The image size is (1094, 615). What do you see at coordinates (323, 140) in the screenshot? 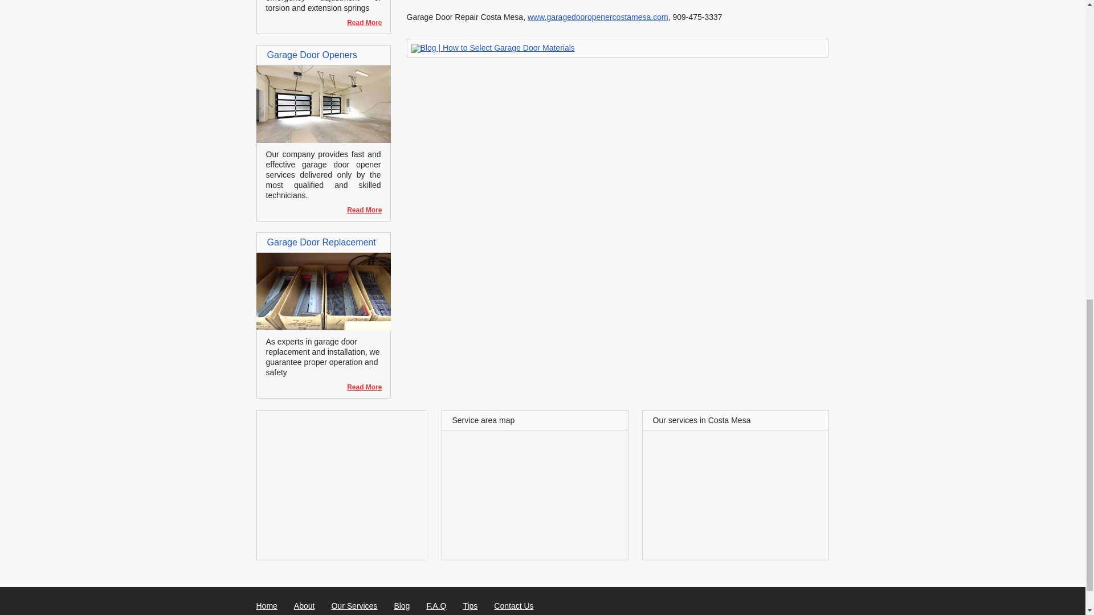
I see `Garage Door Openers` at bounding box center [323, 140].